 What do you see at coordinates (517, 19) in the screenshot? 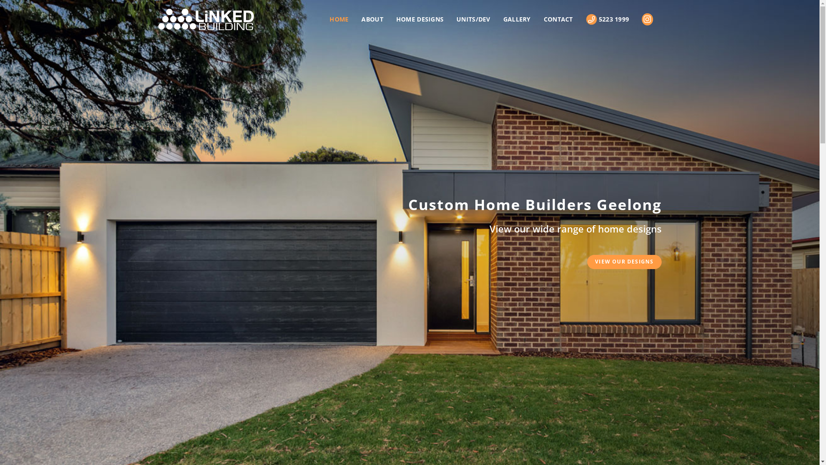
I see `GALLERY` at bounding box center [517, 19].